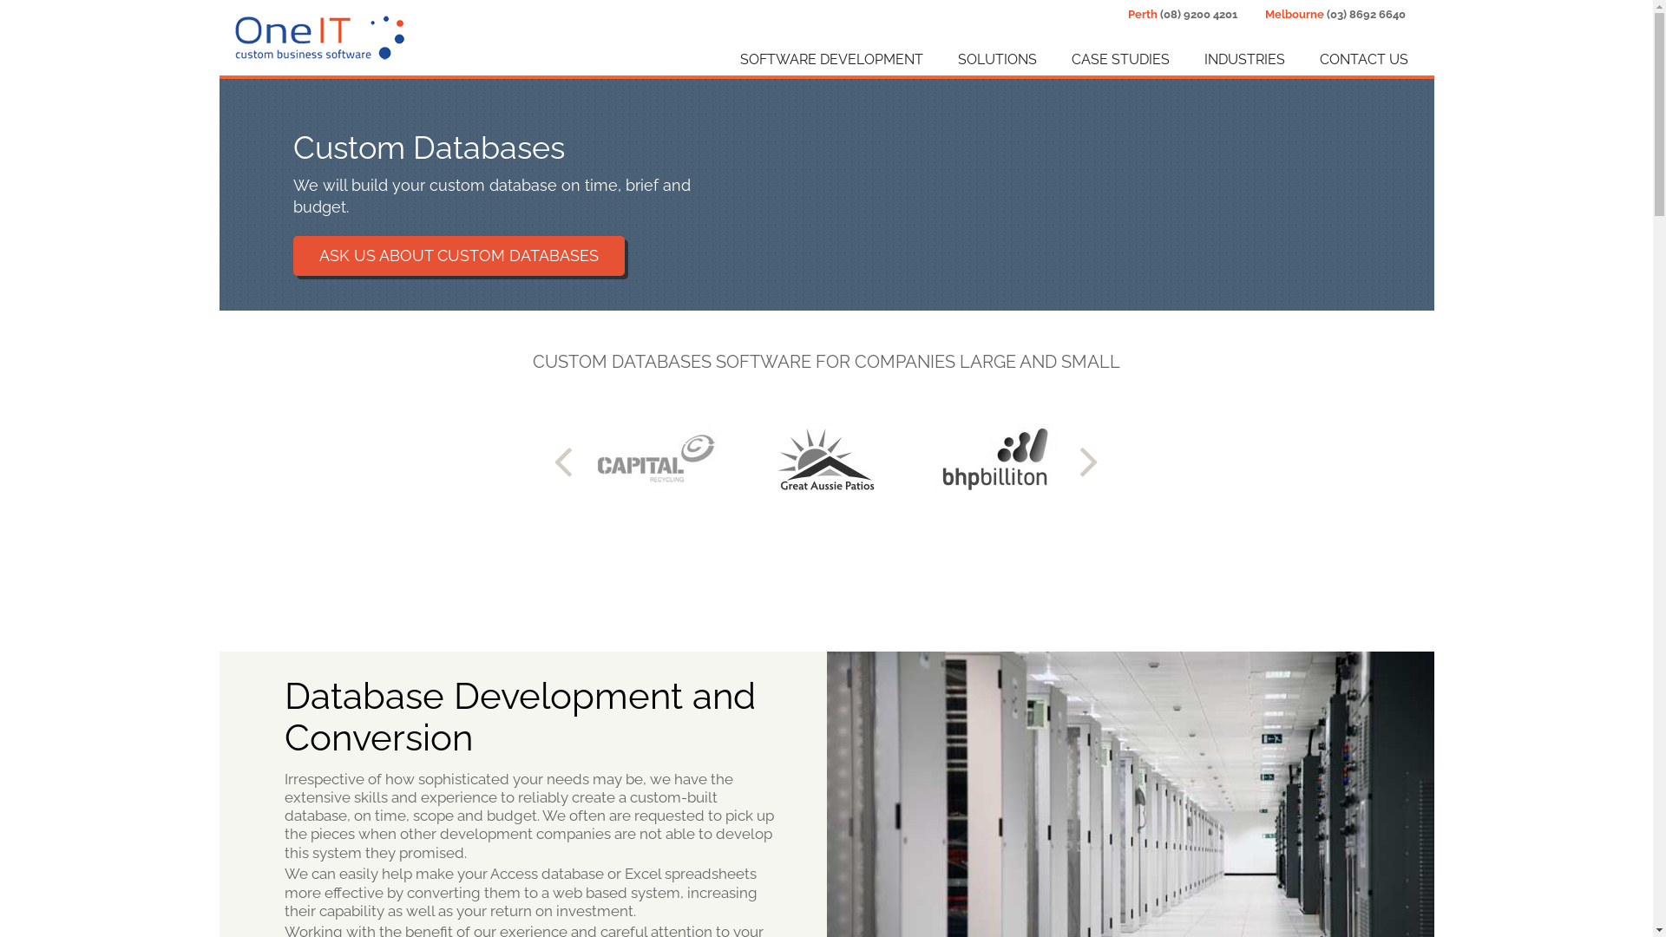  I want to click on Software and Web Designer - OneIT, so click(319, 36).